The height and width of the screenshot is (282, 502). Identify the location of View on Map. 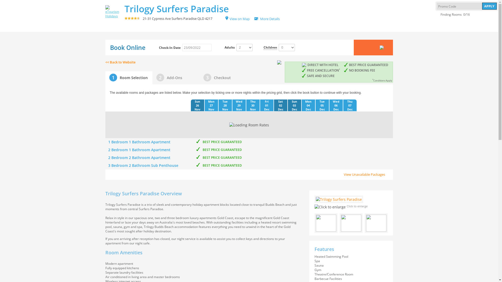
(238, 19).